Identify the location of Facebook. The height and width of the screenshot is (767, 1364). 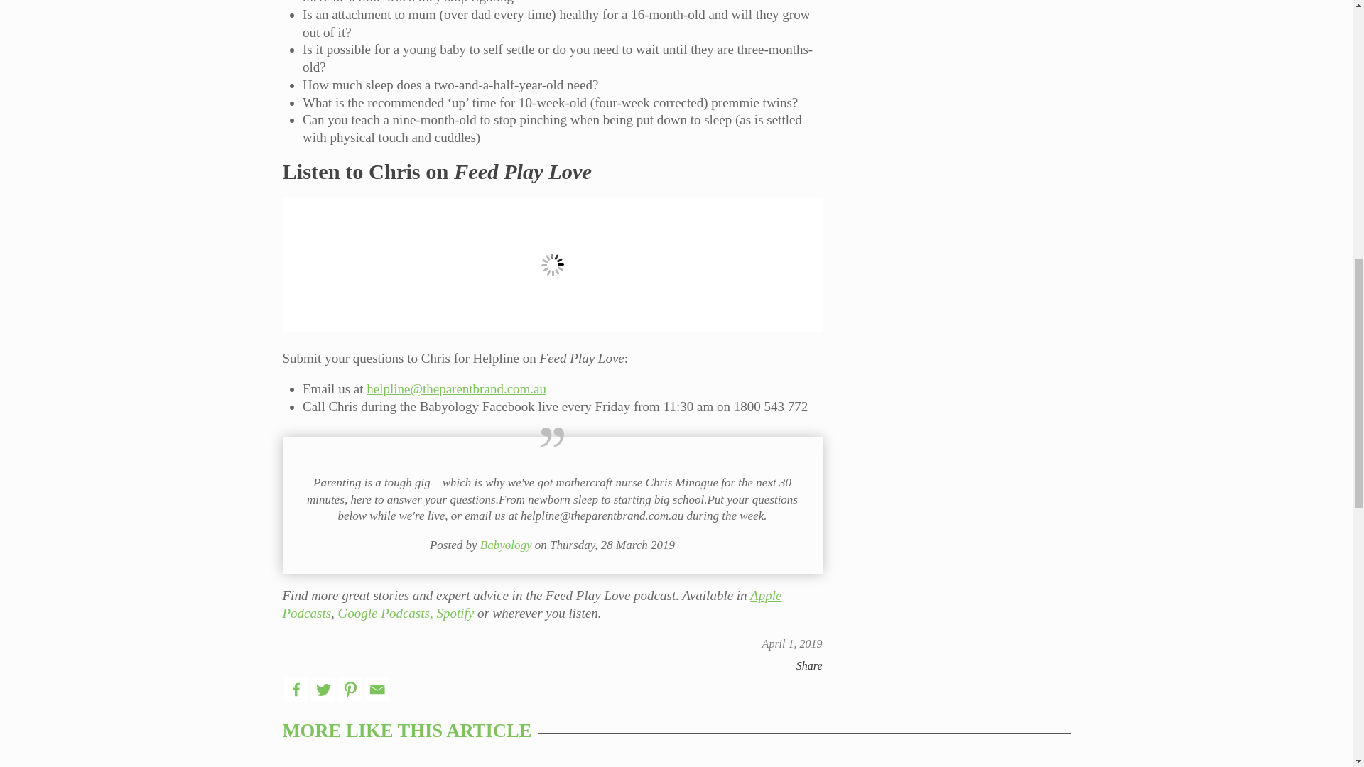
(296, 689).